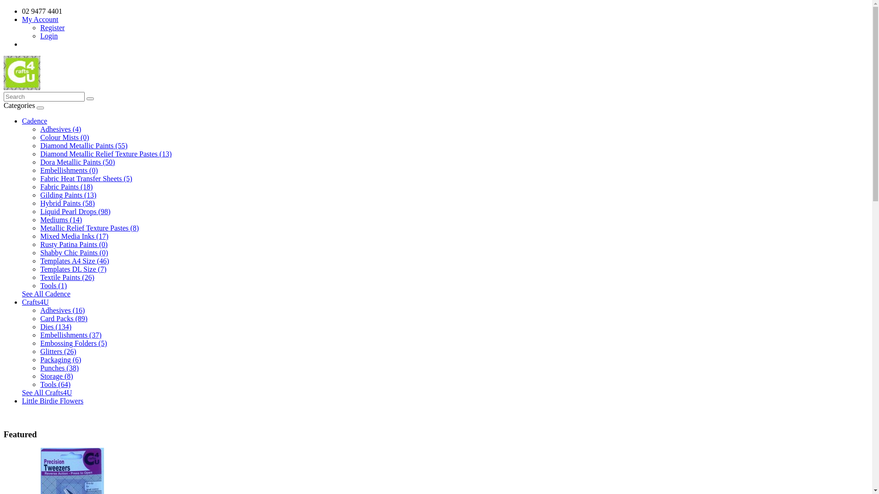  I want to click on Adhesives (16), so click(62, 310).